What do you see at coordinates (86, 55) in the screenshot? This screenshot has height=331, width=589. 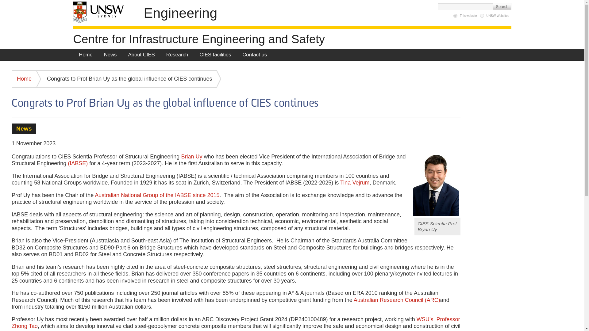 I see `Home` at bounding box center [86, 55].